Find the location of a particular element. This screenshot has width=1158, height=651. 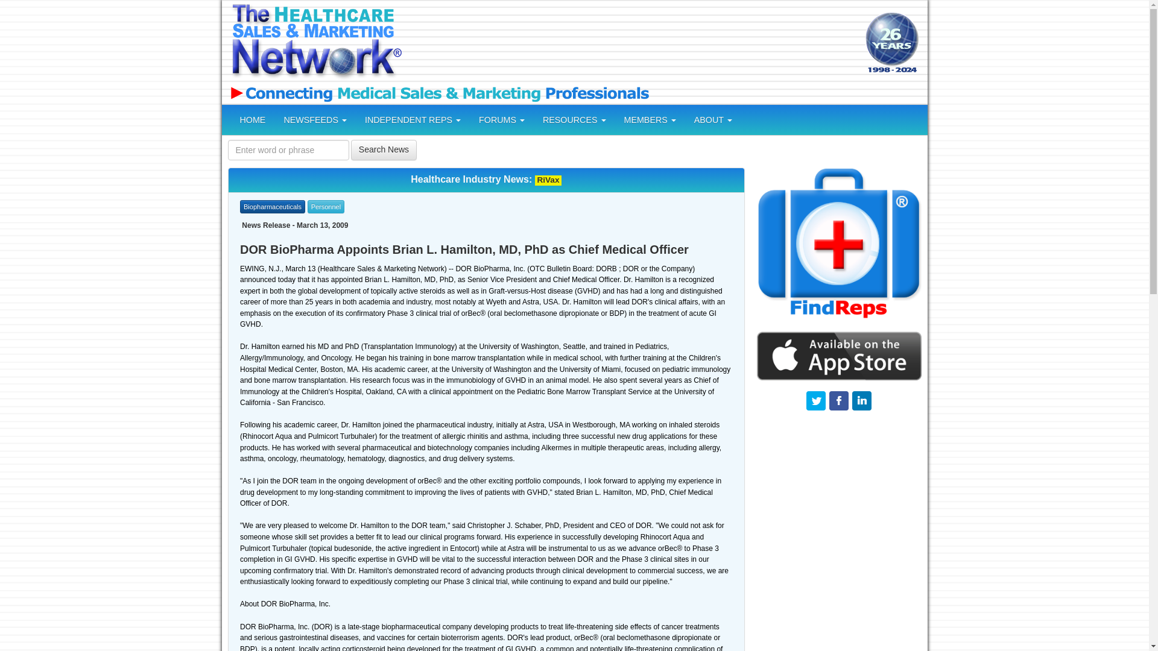

NEWSFEEDS  is located at coordinates (315, 119).